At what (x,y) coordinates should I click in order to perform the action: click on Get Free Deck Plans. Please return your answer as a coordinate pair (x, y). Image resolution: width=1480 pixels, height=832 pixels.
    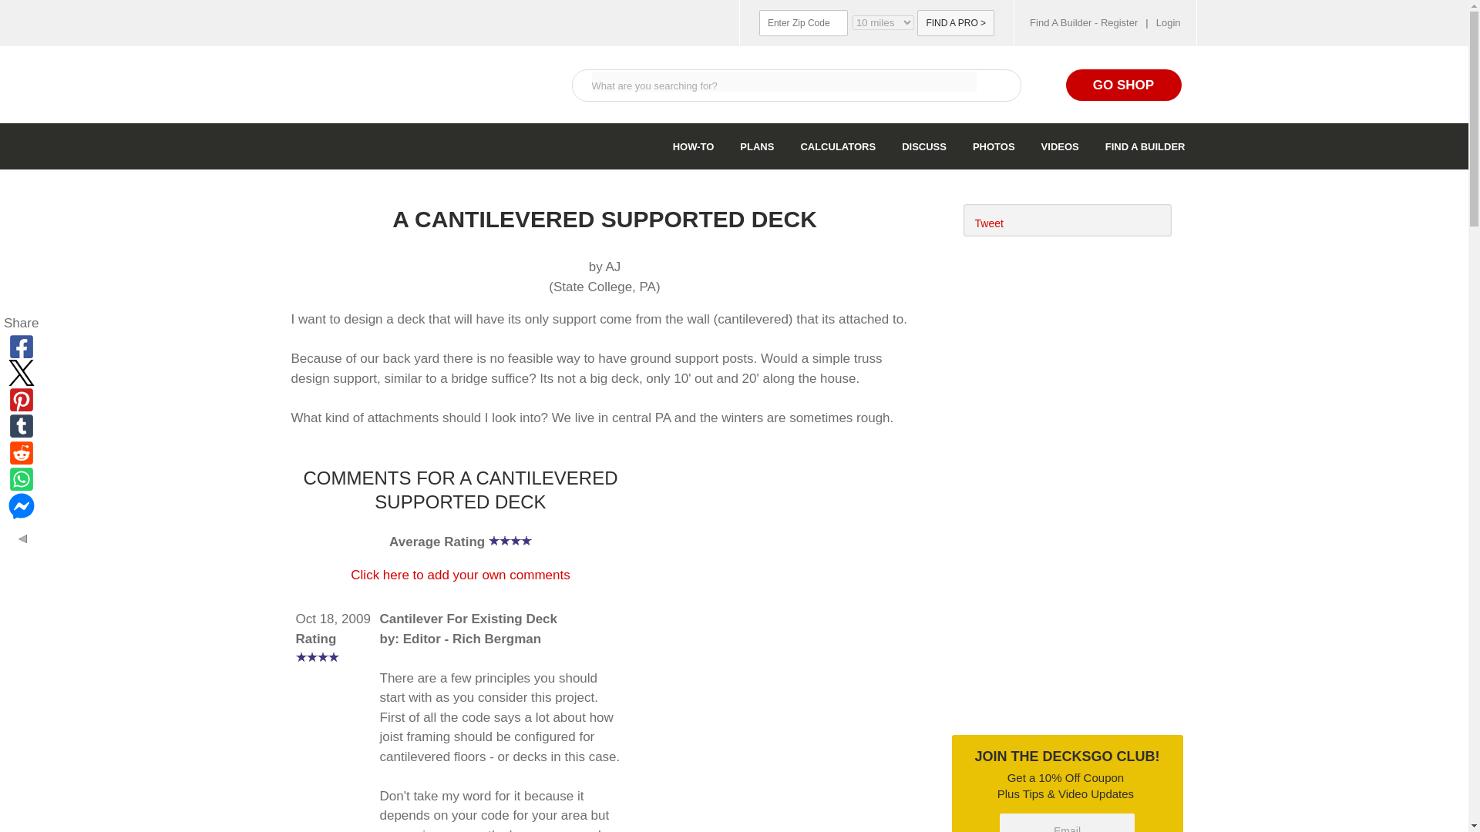
    Looking at the image, I should click on (1067, 364).